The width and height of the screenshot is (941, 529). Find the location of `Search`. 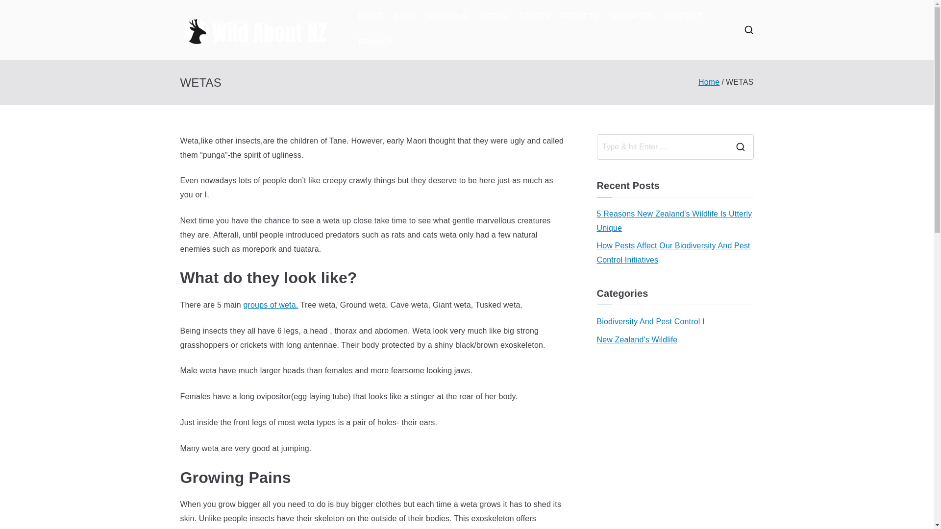

Search is located at coordinates (18, 12).